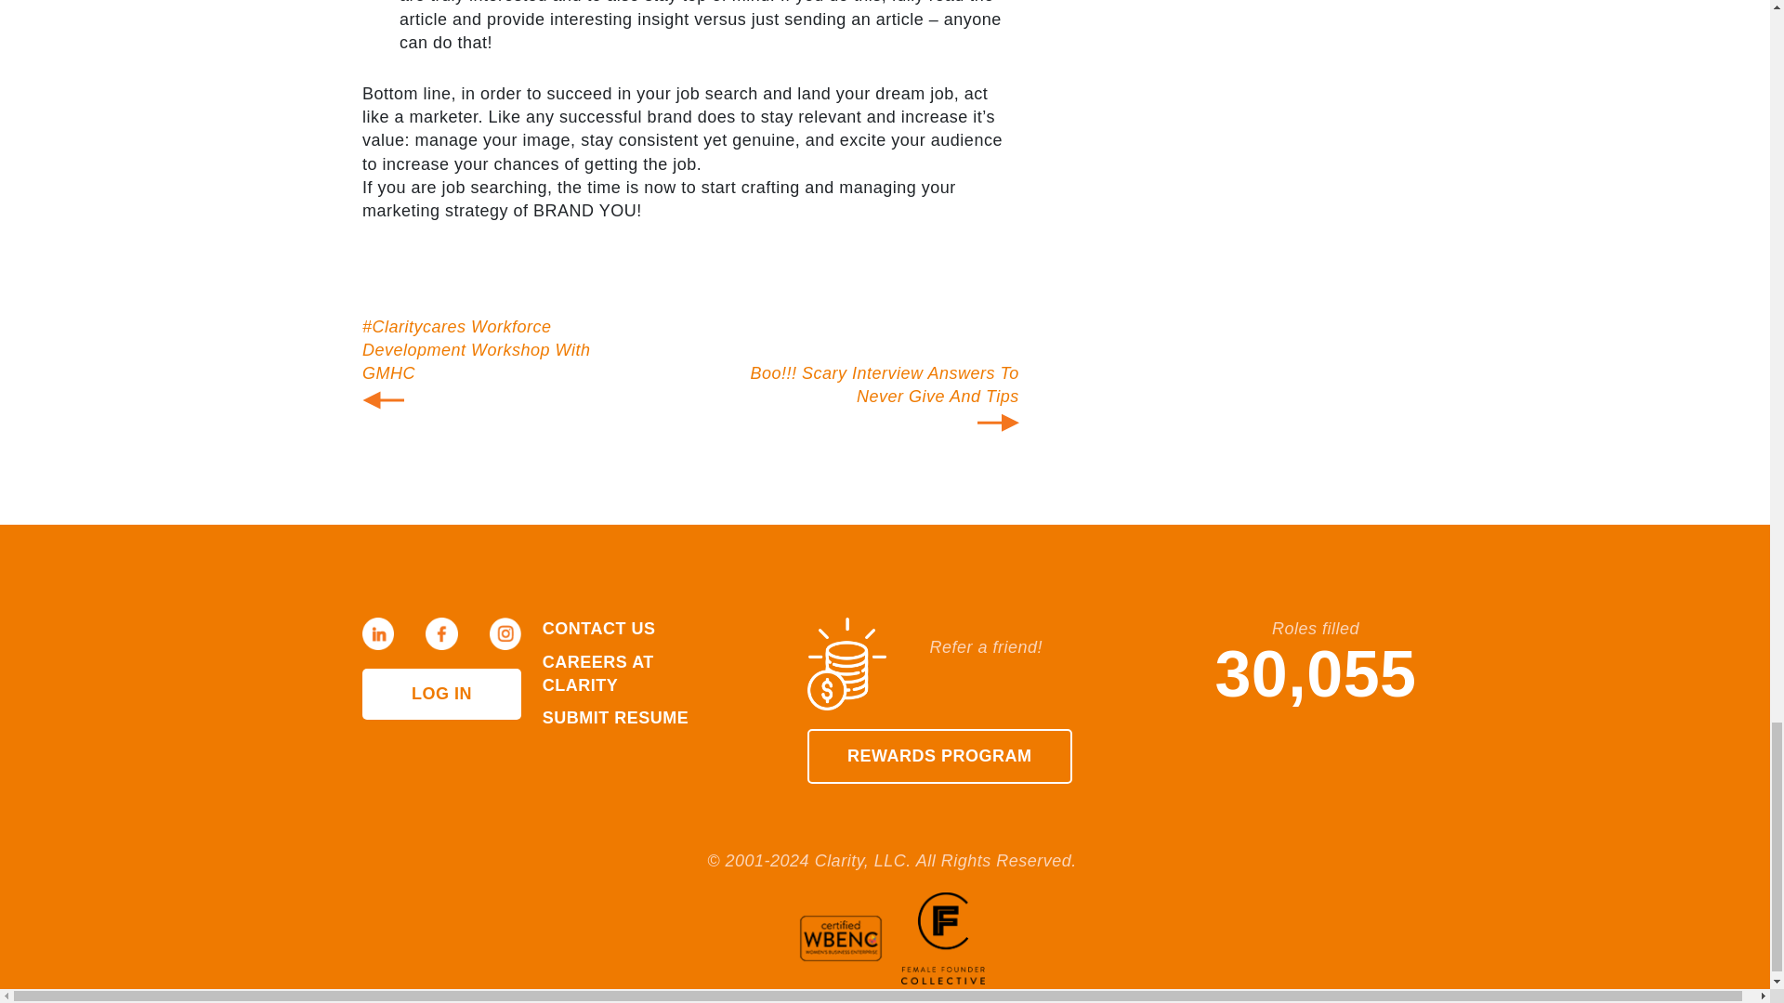  I want to click on SUBMIT RESUME, so click(615, 717).